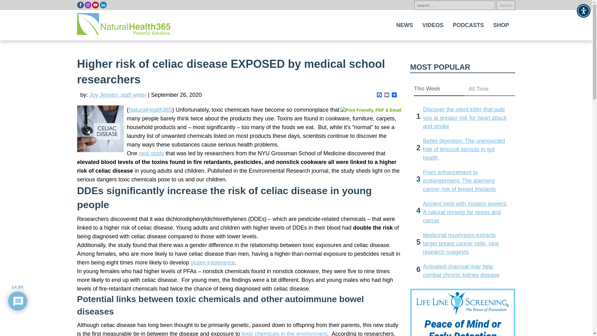 This screenshot has height=336, width=597. I want to click on NEWS, so click(404, 25).